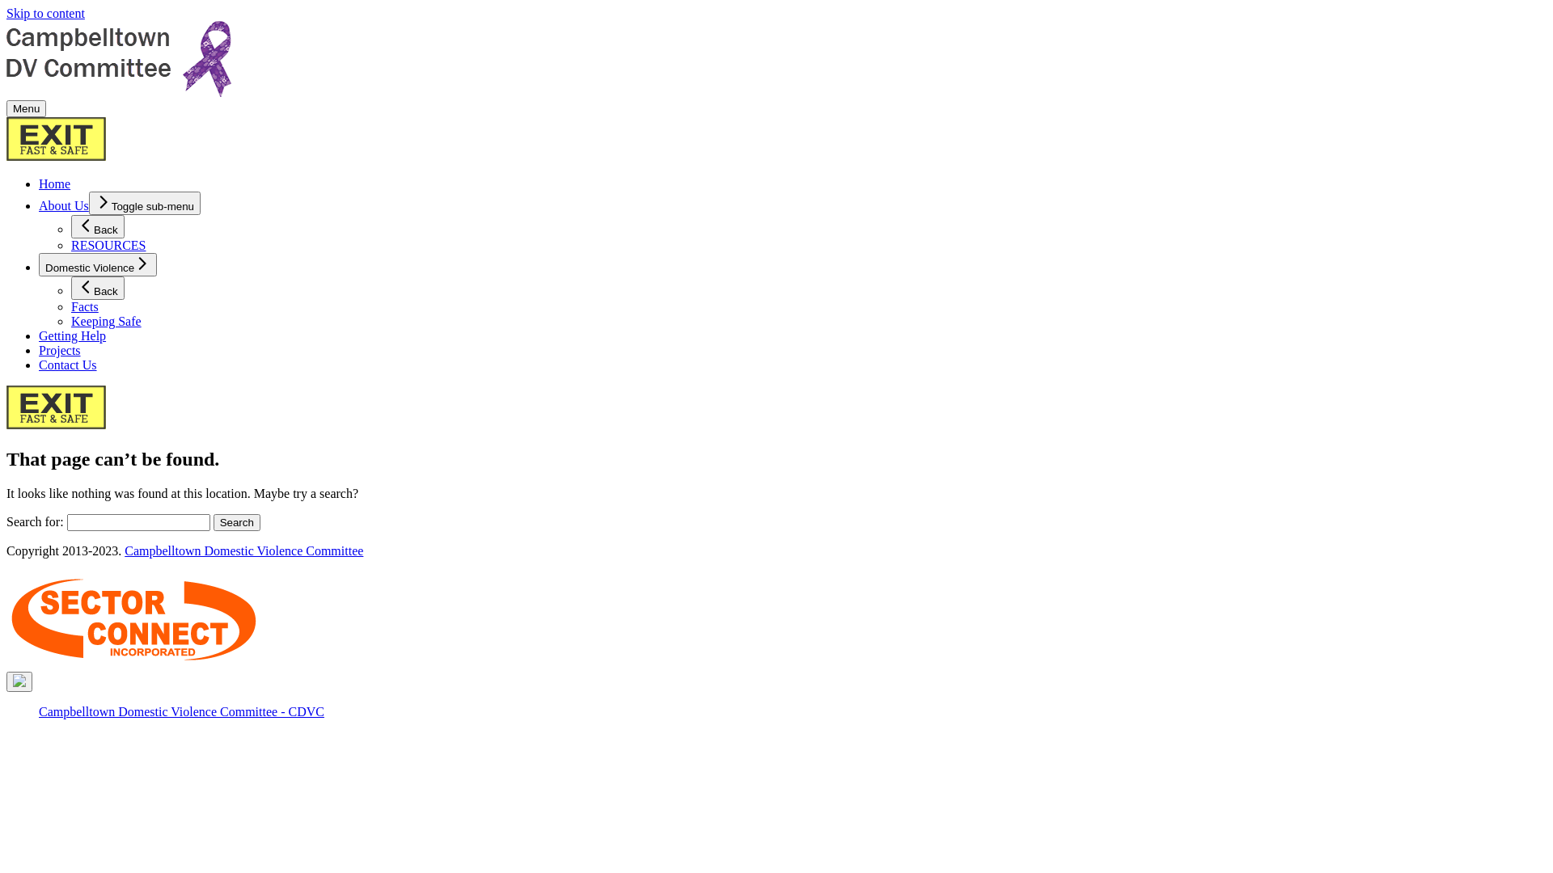 This screenshot has width=1553, height=873. Describe the element at coordinates (64, 205) in the screenshot. I see `About Us` at that location.